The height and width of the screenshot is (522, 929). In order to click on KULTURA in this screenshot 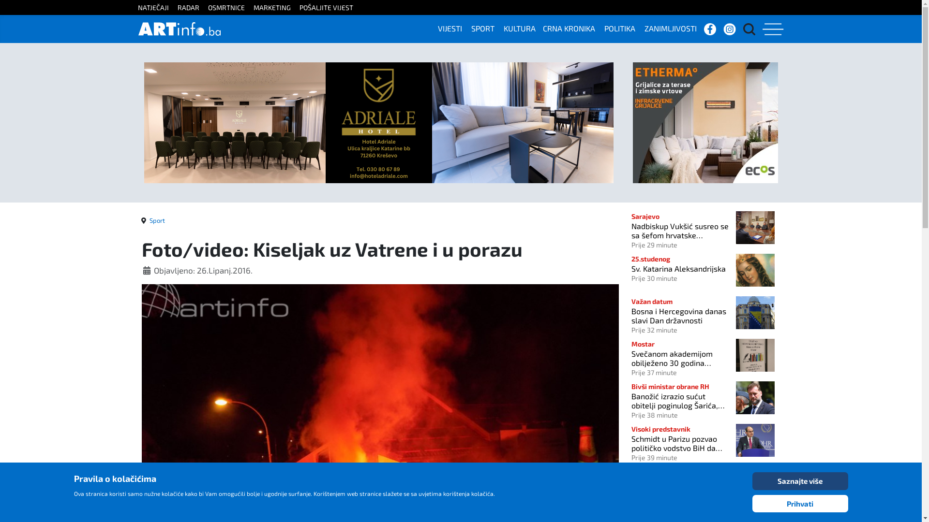, I will do `click(524, 28)`.